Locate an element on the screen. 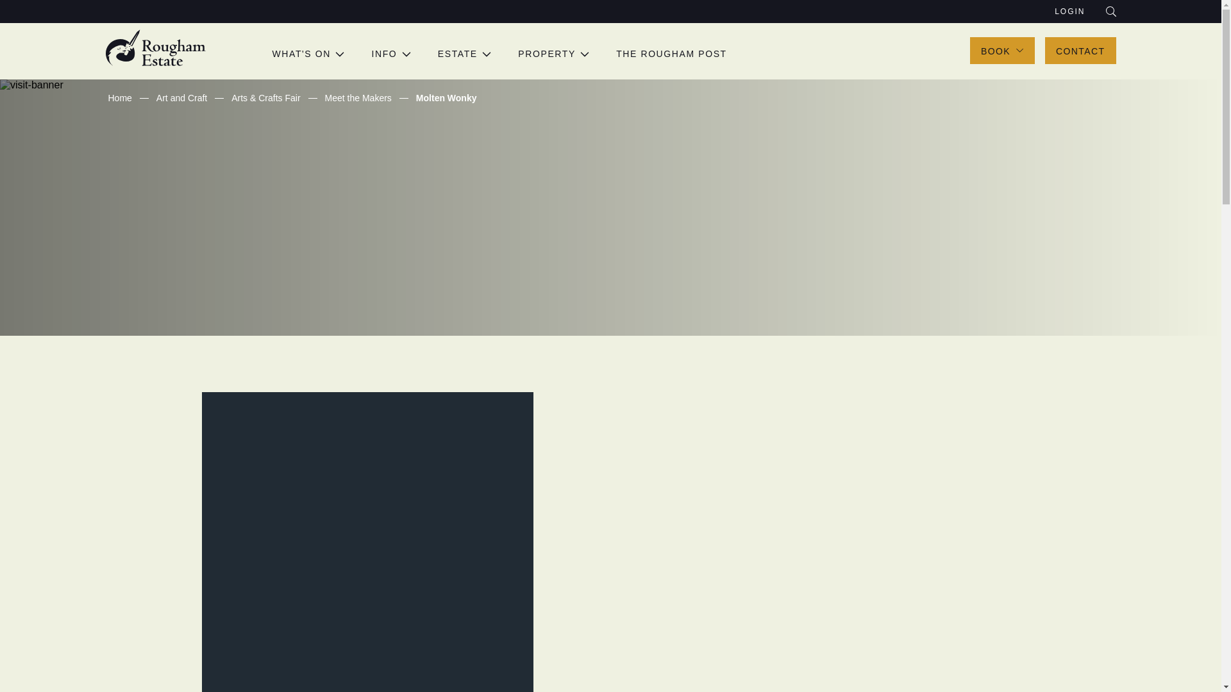 The width and height of the screenshot is (1231, 692). CHEVRON-RIGHT is located at coordinates (340, 54).